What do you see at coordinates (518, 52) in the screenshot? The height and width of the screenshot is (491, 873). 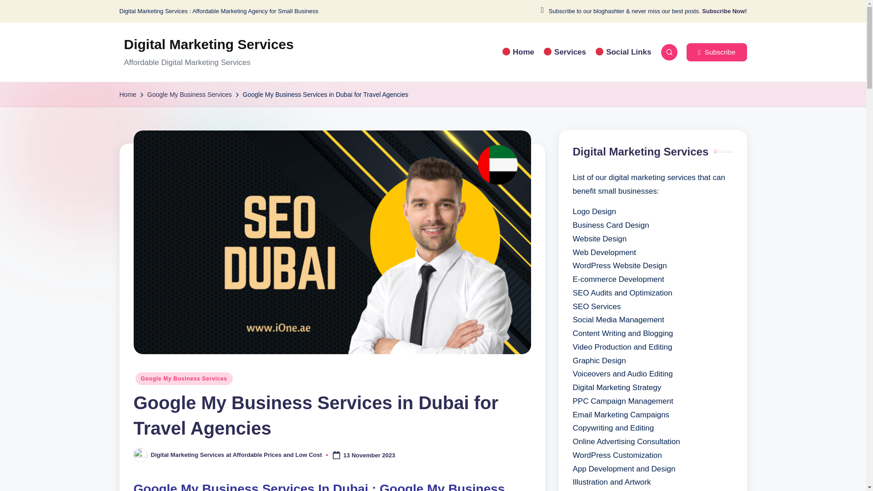 I see `Home` at bounding box center [518, 52].